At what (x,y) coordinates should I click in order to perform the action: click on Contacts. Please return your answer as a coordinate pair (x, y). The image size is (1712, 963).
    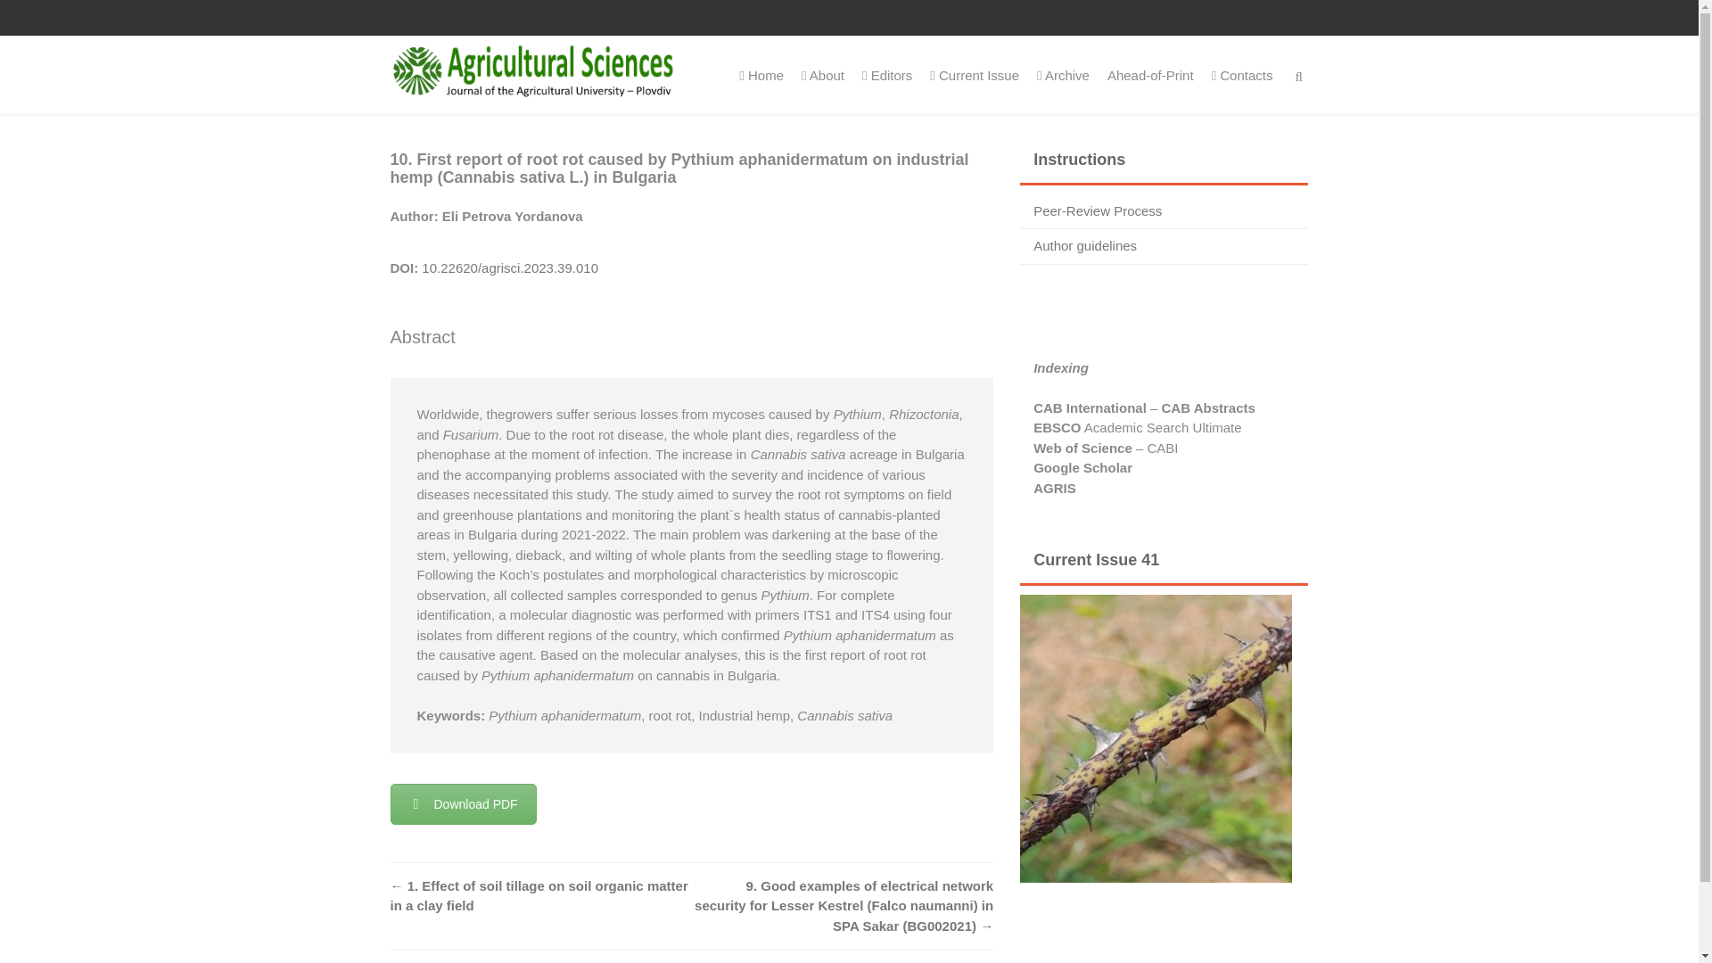
    Looking at the image, I should click on (1243, 75).